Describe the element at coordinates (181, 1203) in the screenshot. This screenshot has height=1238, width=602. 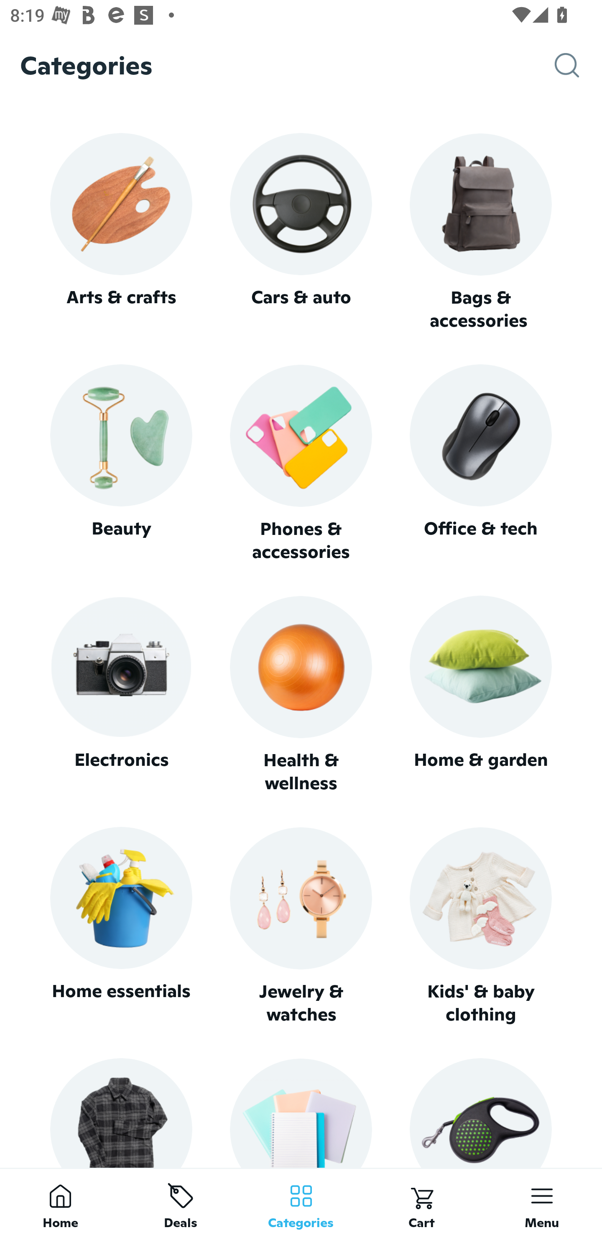
I see `Deals` at that location.